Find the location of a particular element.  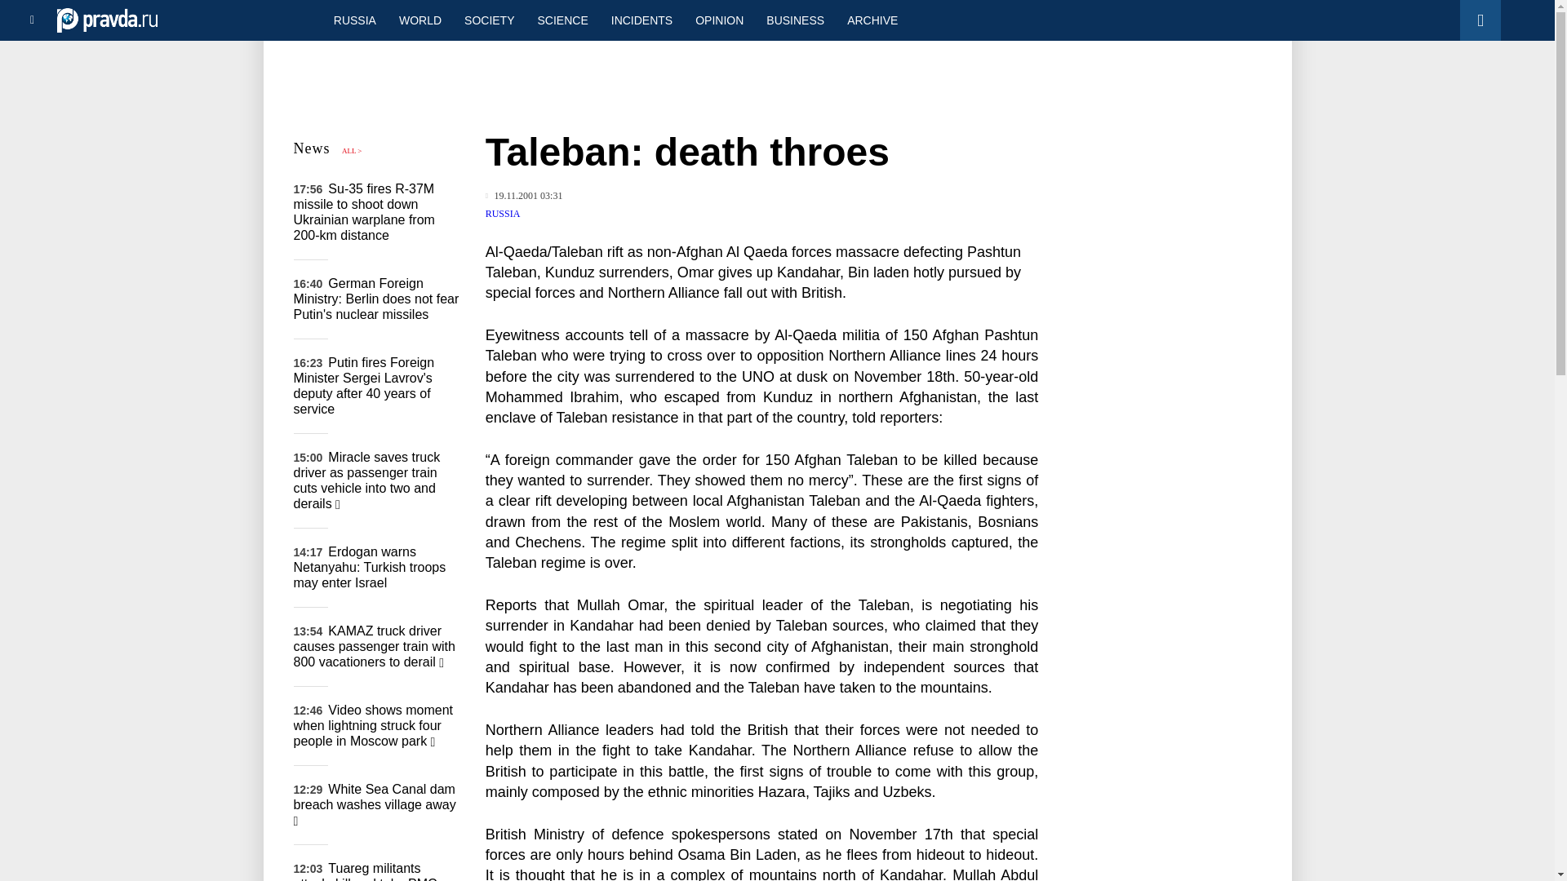

Erdogan warns Netanyahu: Turkish troops may enter Israel is located at coordinates (371, 567).